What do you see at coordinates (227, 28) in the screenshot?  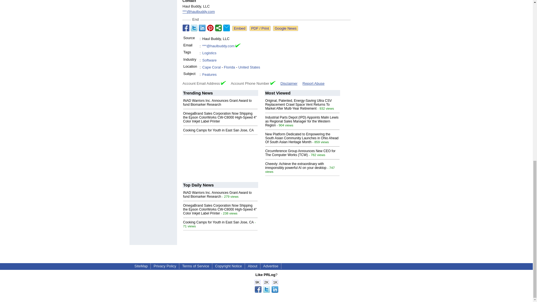 I see `Email to a Friend` at bounding box center [227, 28].